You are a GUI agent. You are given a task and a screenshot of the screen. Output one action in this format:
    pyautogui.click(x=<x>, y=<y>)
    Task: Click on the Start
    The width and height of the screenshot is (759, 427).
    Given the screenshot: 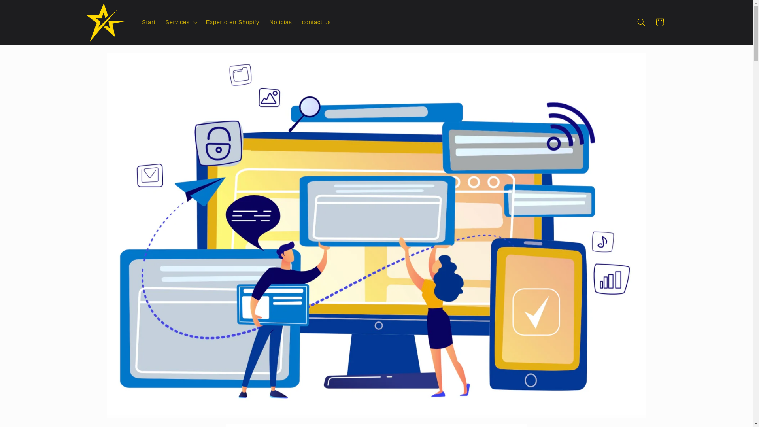 What is the action you would take?
    pyautogui.click(x=148, y=22)
    